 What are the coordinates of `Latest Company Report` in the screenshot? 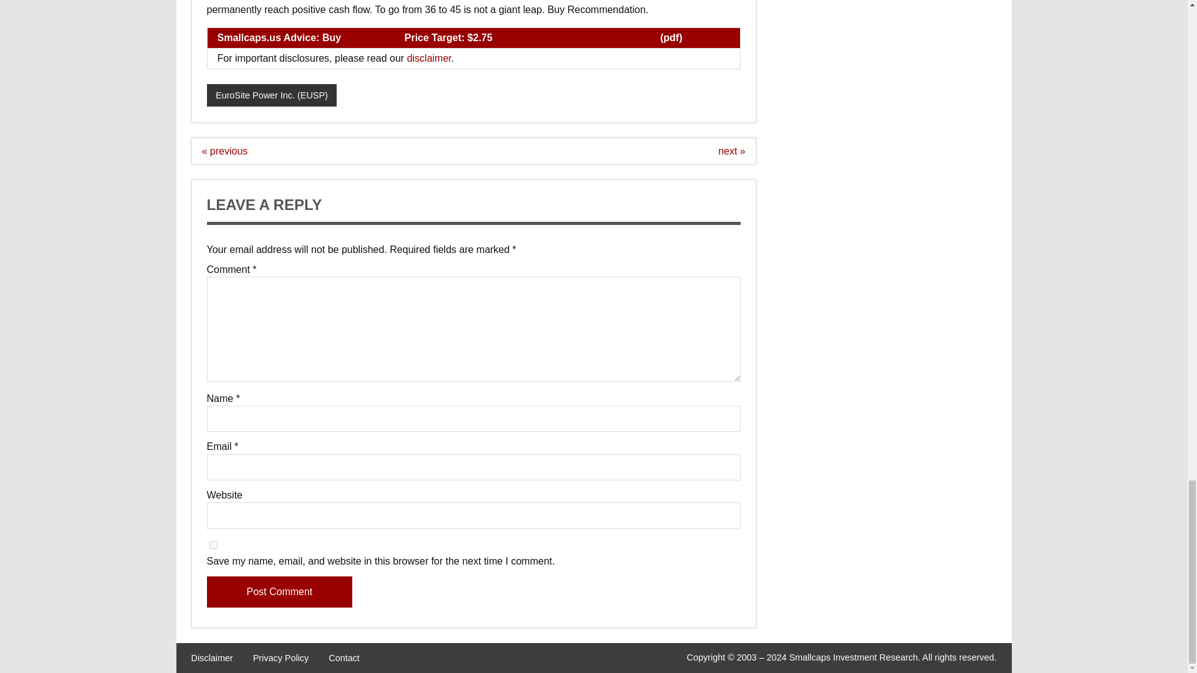 It's located at (601, 37).